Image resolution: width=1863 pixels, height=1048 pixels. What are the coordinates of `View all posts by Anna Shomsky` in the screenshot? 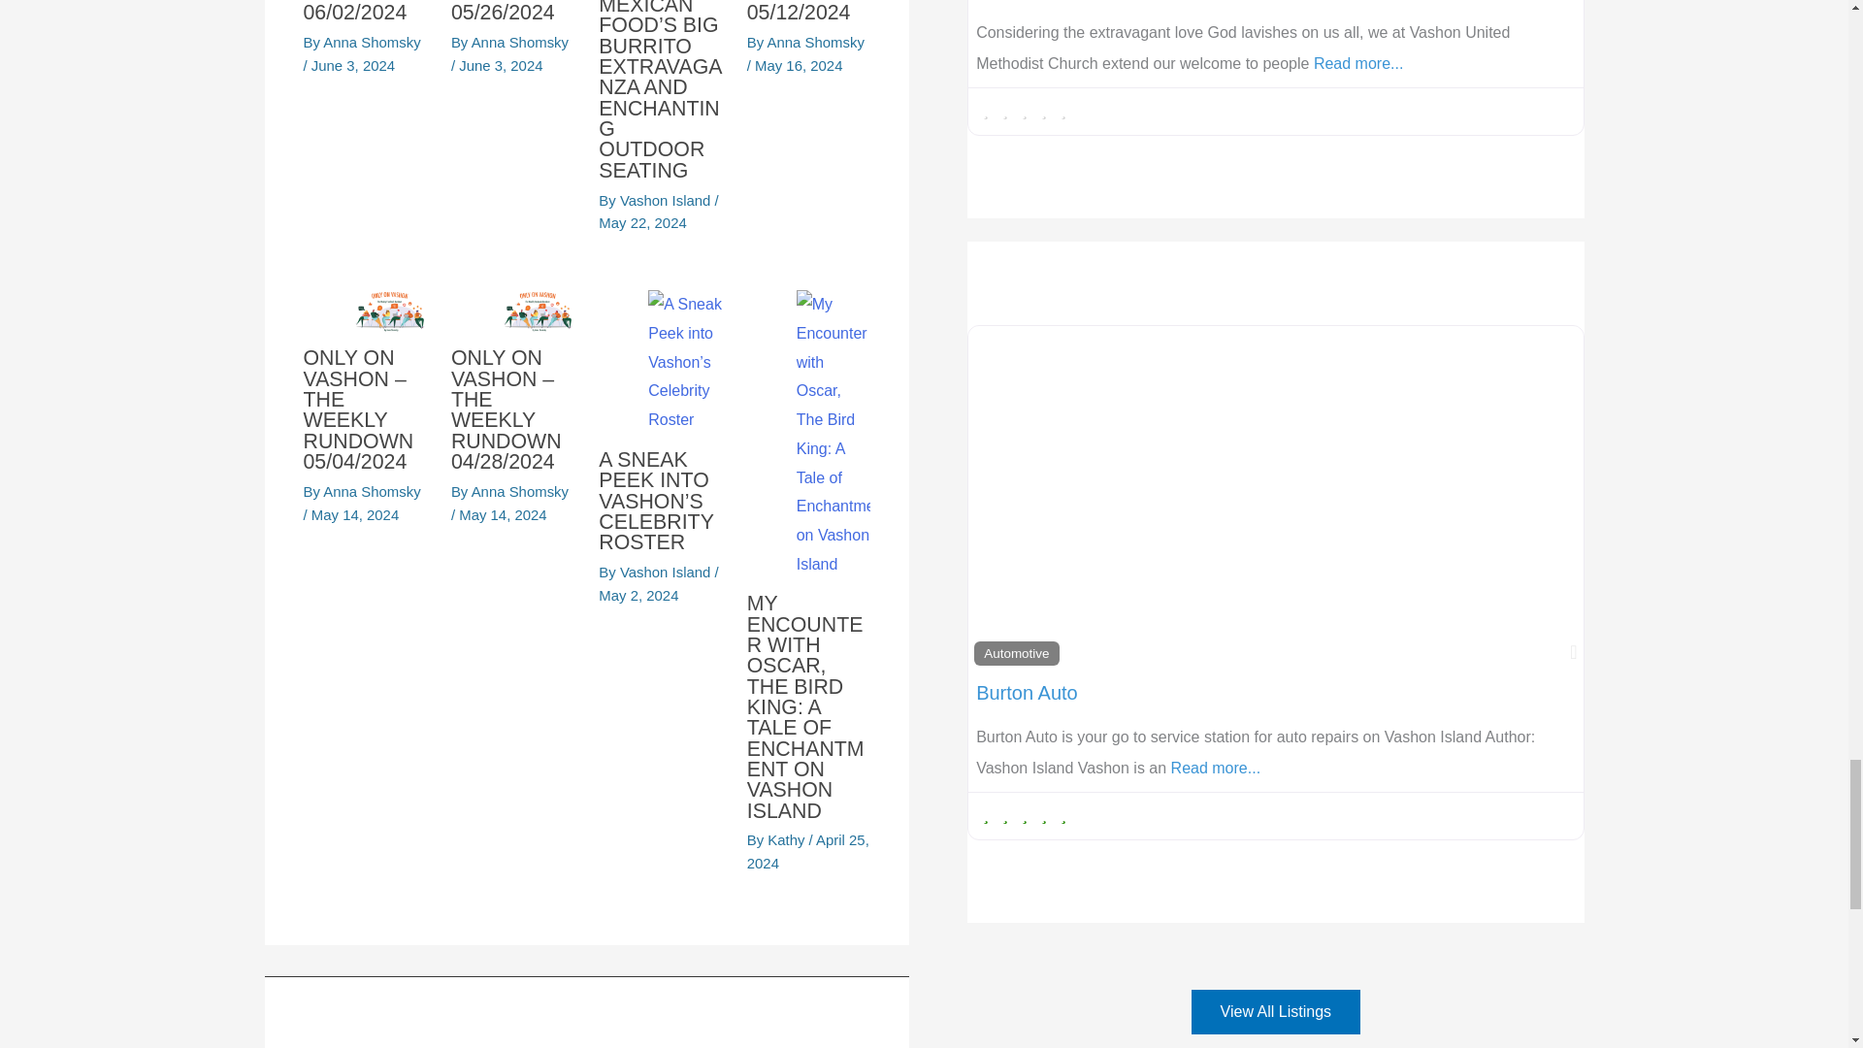 It's located at (519, 41).